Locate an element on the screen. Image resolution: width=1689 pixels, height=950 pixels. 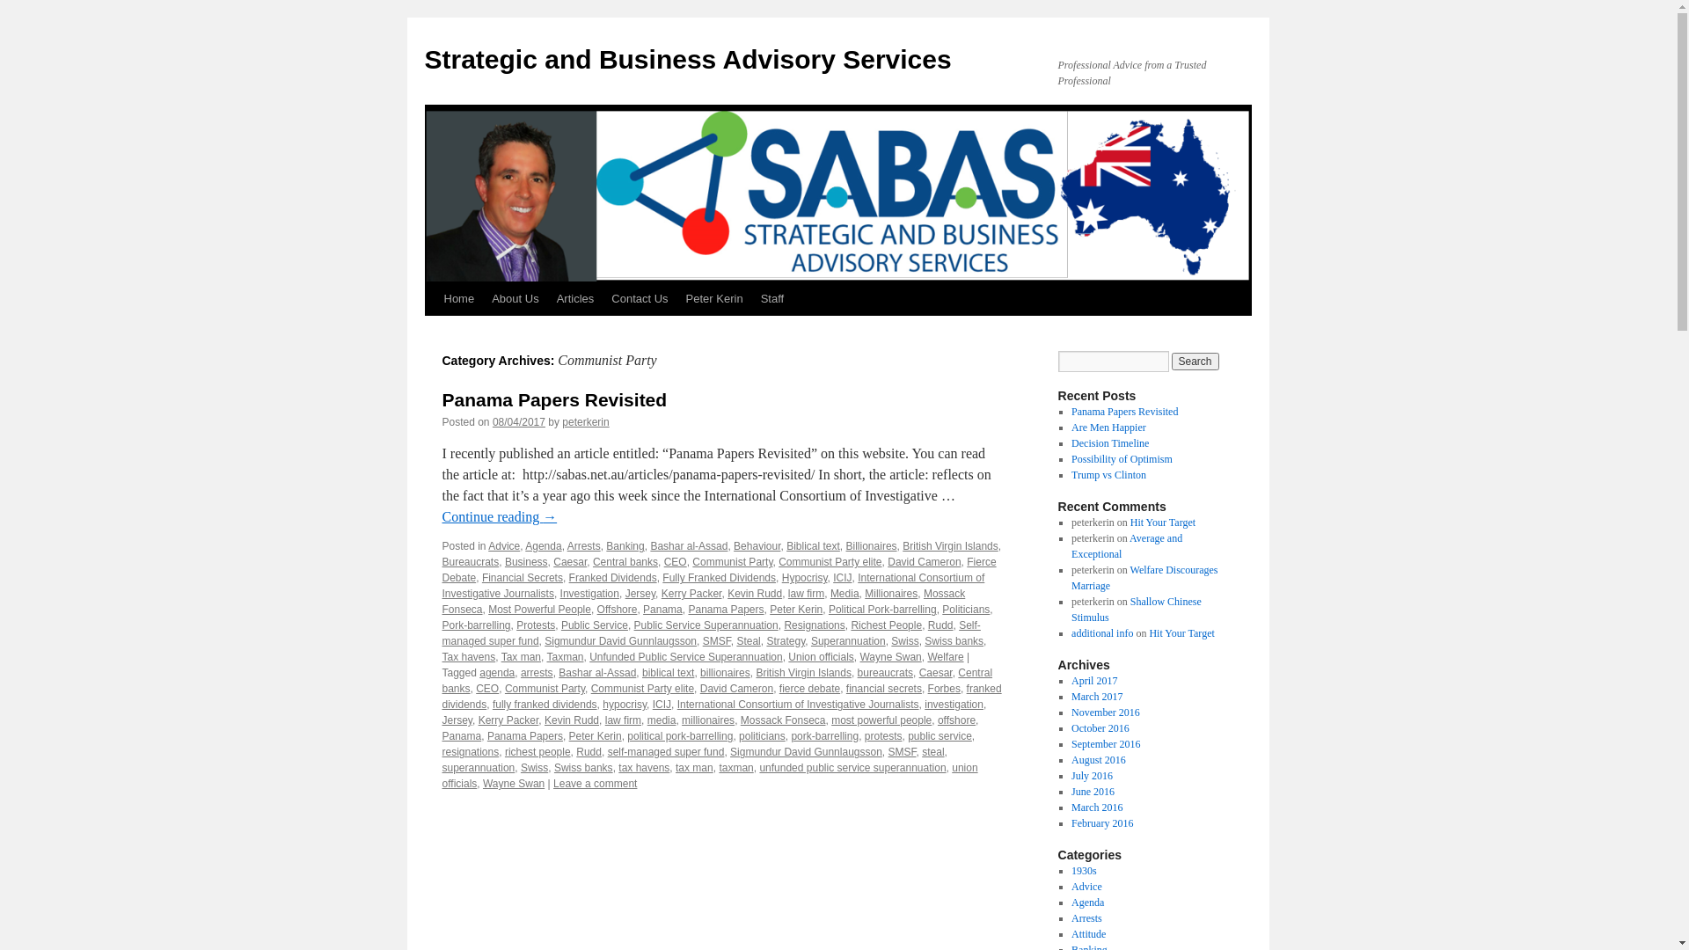
Politicians is located at coordinates (966, 610).